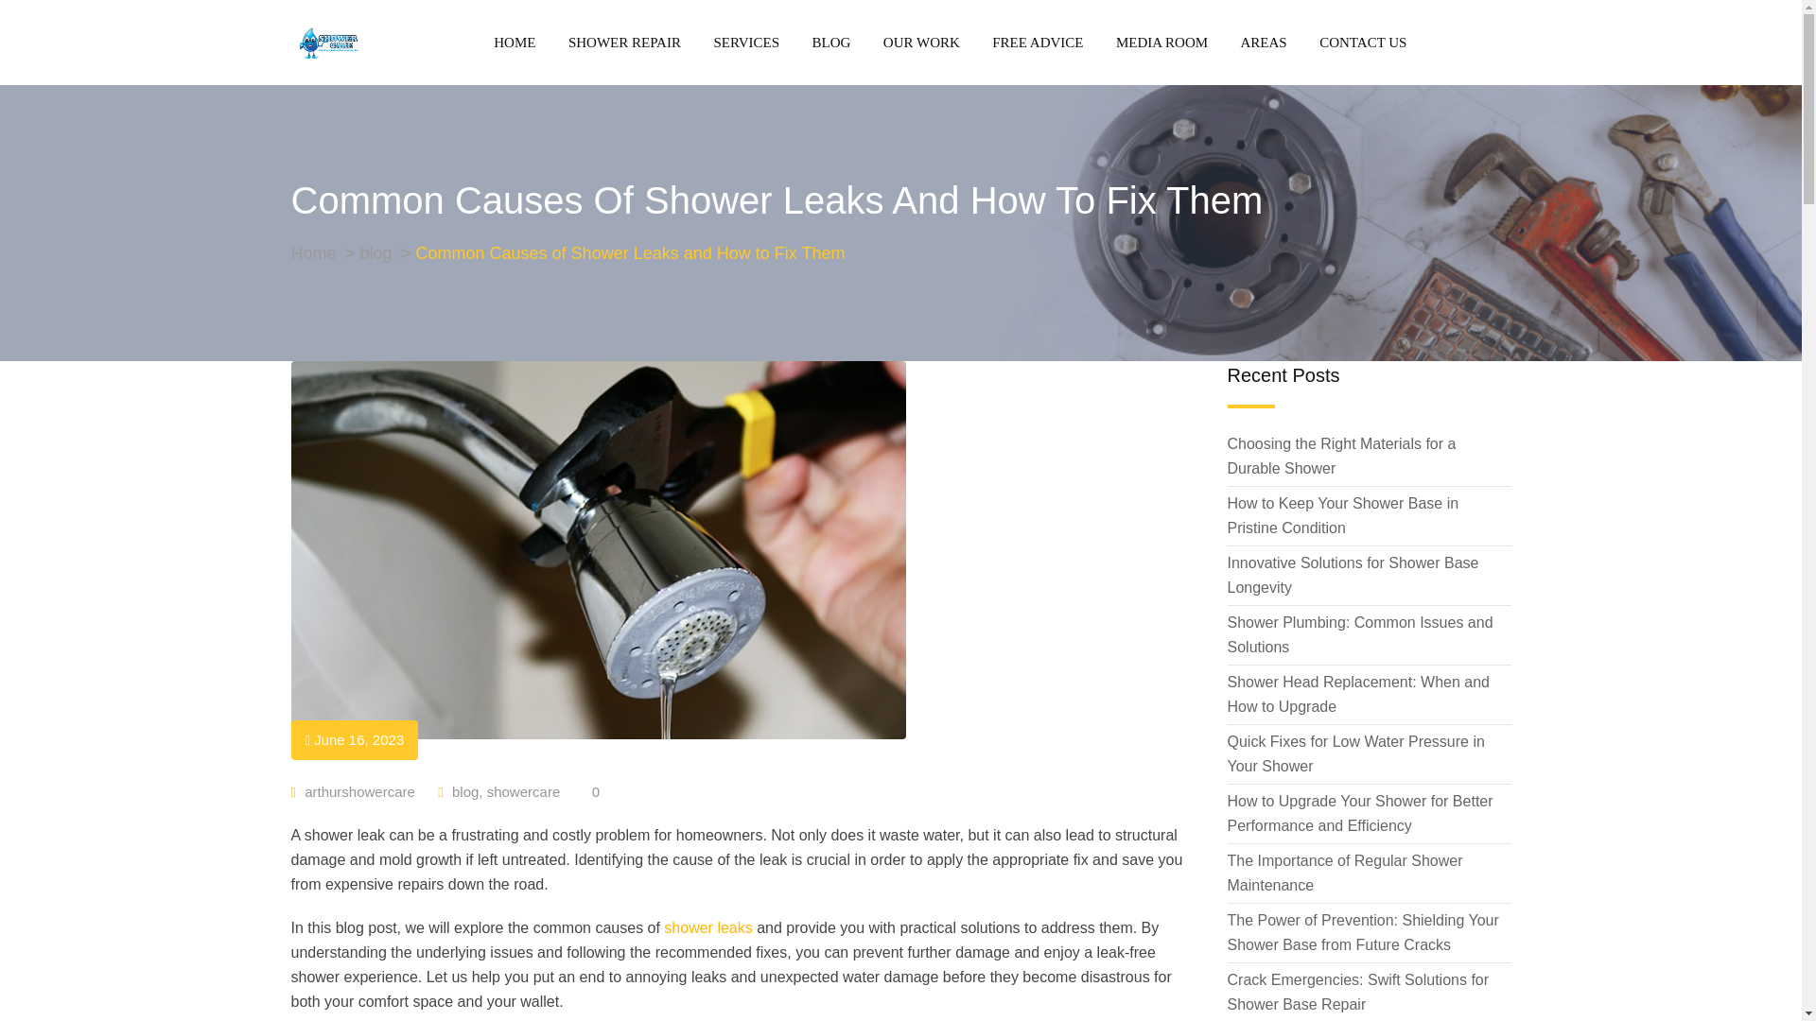 The height and width of the screenshot is (1021, 1816). I want to click on SHOWER REPAIR, so click(624, 42).